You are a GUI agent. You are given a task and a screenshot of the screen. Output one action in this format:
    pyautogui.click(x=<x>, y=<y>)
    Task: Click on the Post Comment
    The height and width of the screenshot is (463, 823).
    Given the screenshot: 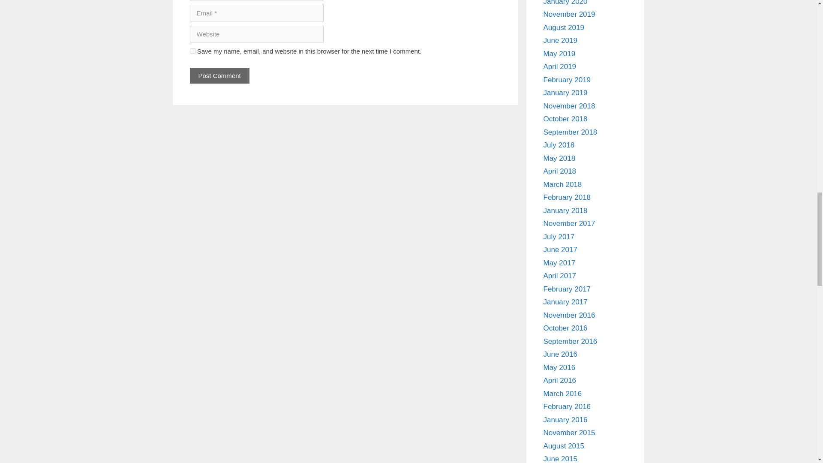 What is the action you would take?
    pyautogui.click(x=219, y=75)
    